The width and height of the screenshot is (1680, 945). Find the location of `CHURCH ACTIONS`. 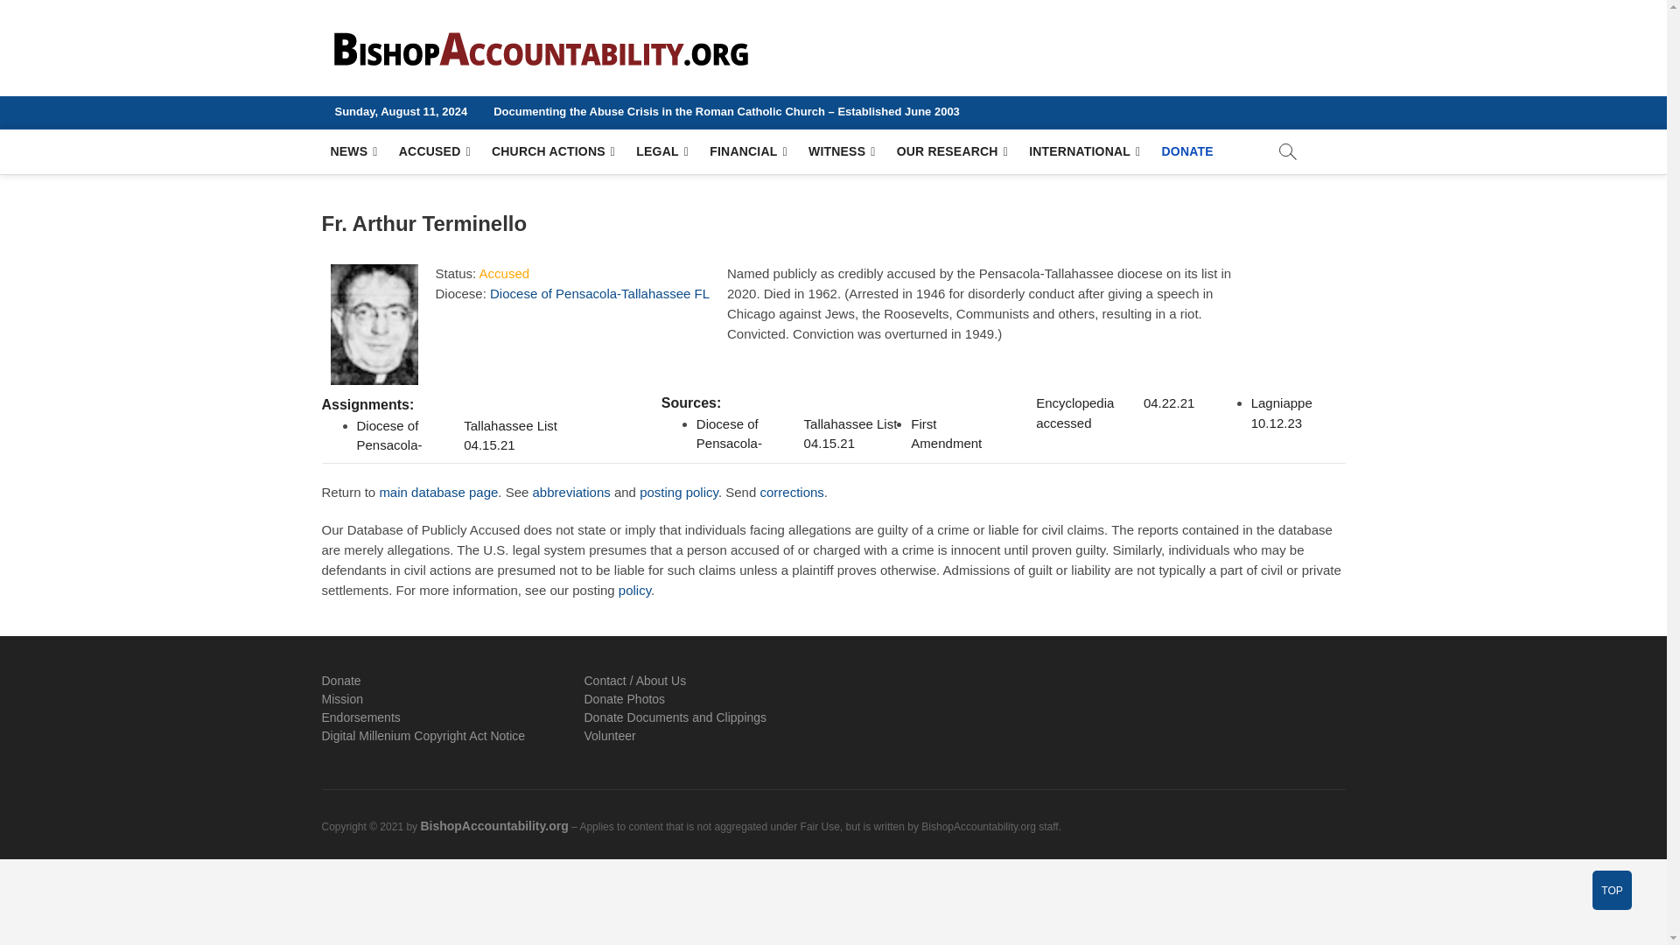

CHURCH ACTIONS is located at coordinates (553, 150).